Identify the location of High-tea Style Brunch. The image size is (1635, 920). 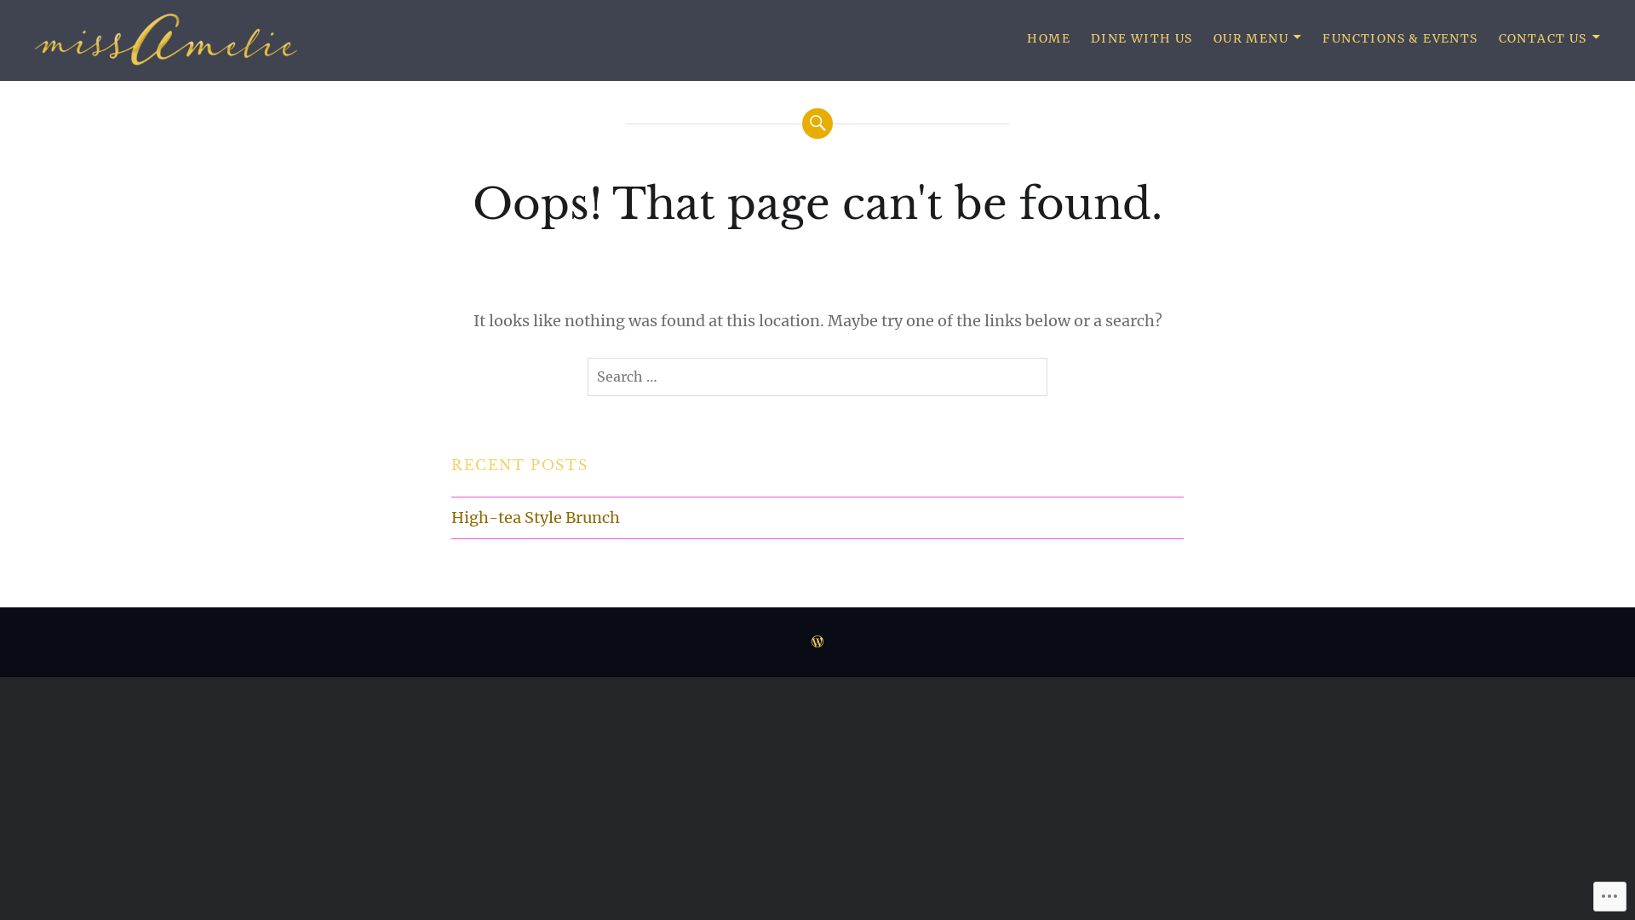
(817, 518).